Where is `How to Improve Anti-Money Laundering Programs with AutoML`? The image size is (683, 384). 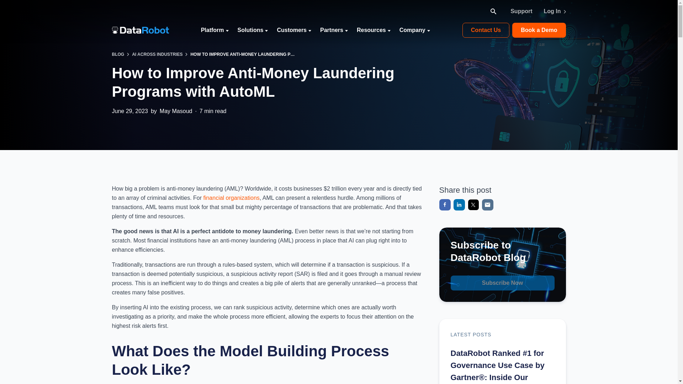
How to Improve Anti-Money Laundering Programs with AutoML is located at coordinates (243, 55).